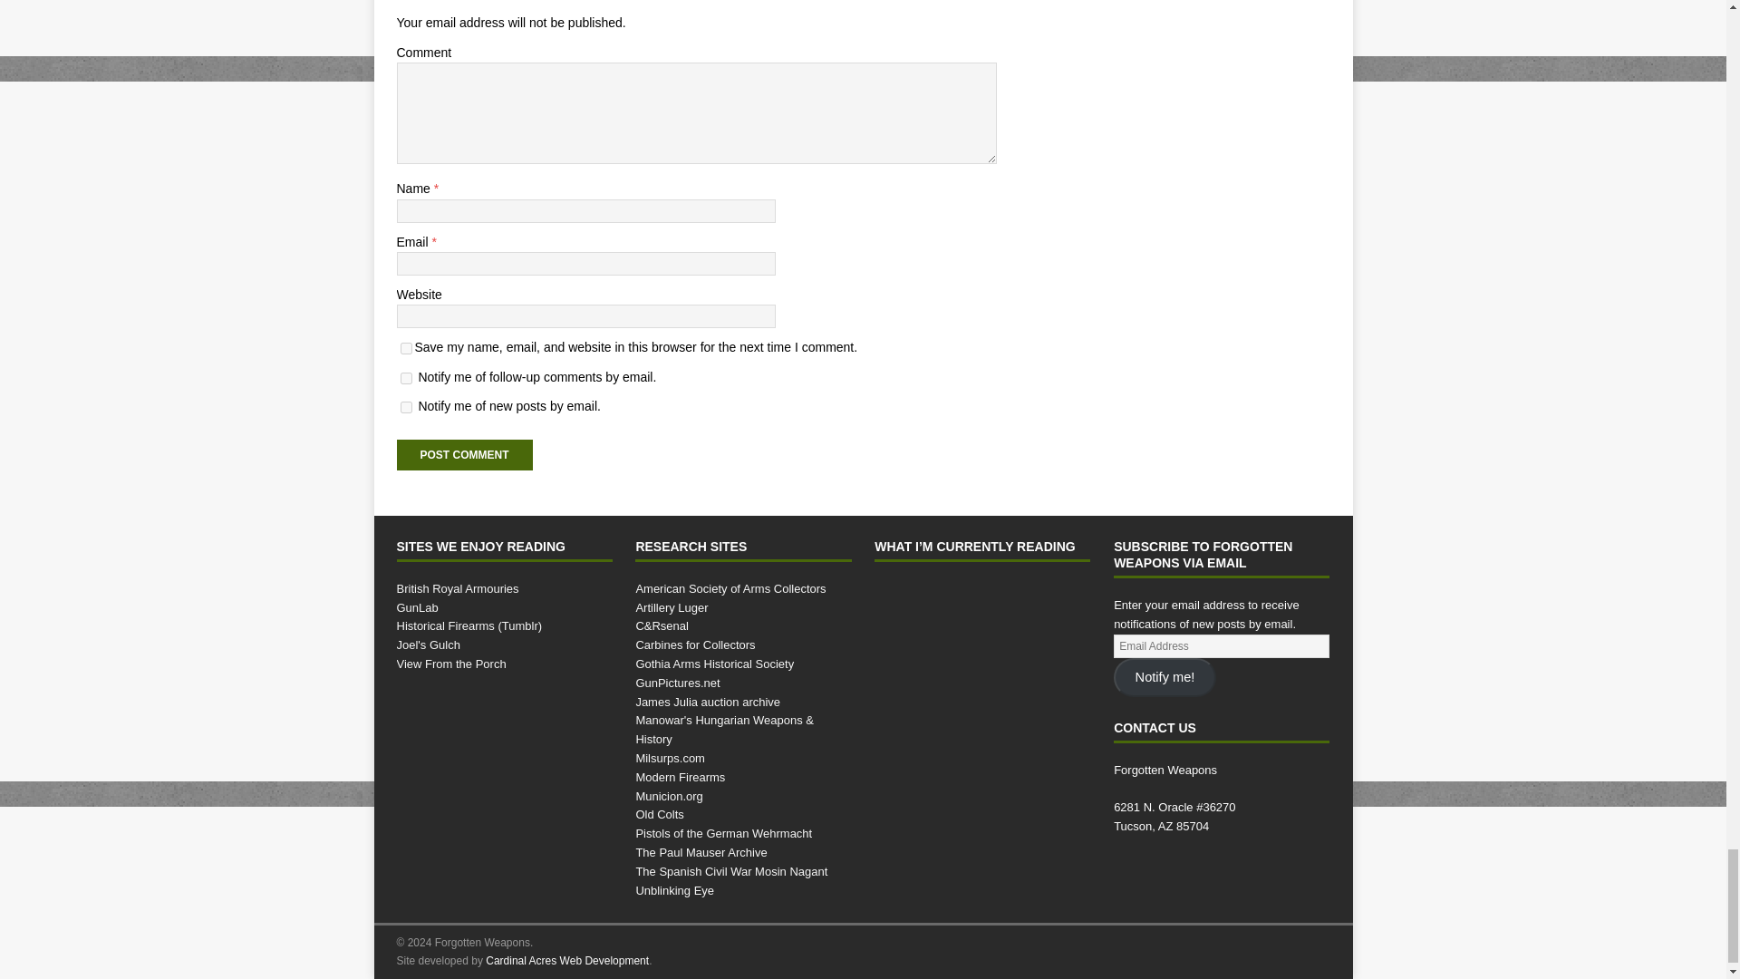 The width and height of the screenshot is (1740, 979). Describe the element at coordinates (464, 455) in the screenshot. I see `Post Comment` at that location.